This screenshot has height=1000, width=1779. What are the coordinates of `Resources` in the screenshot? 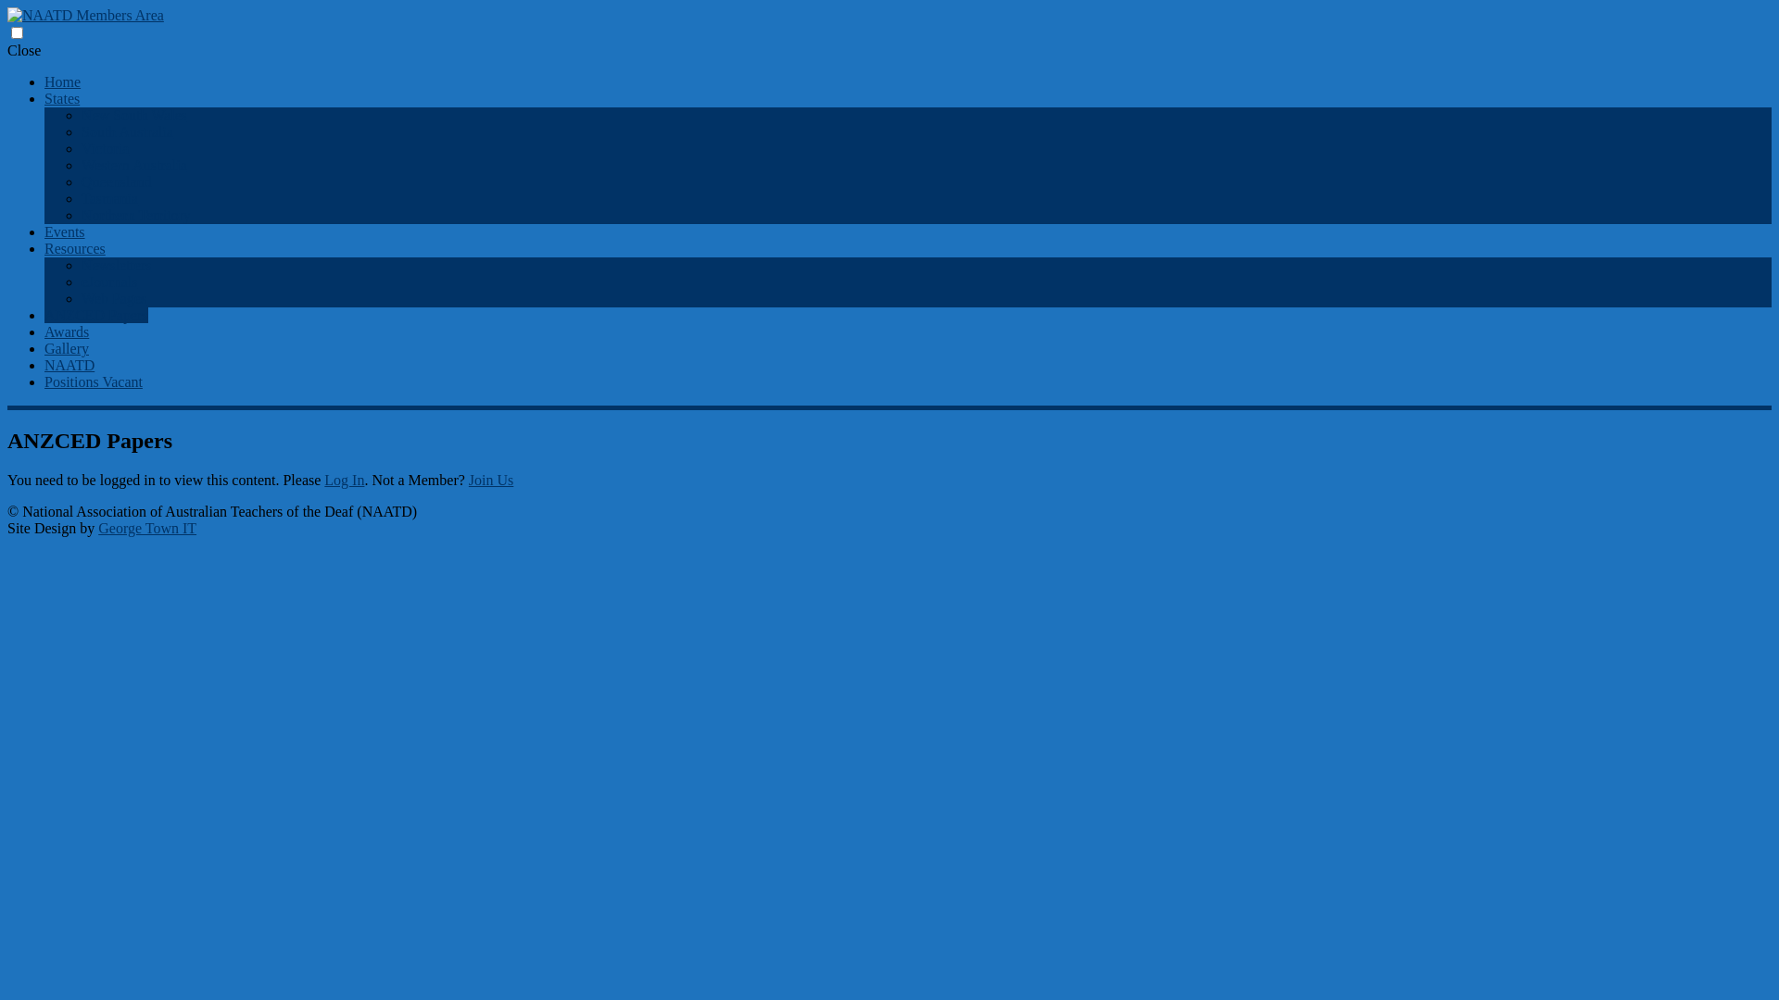 It's located at (75, 248).